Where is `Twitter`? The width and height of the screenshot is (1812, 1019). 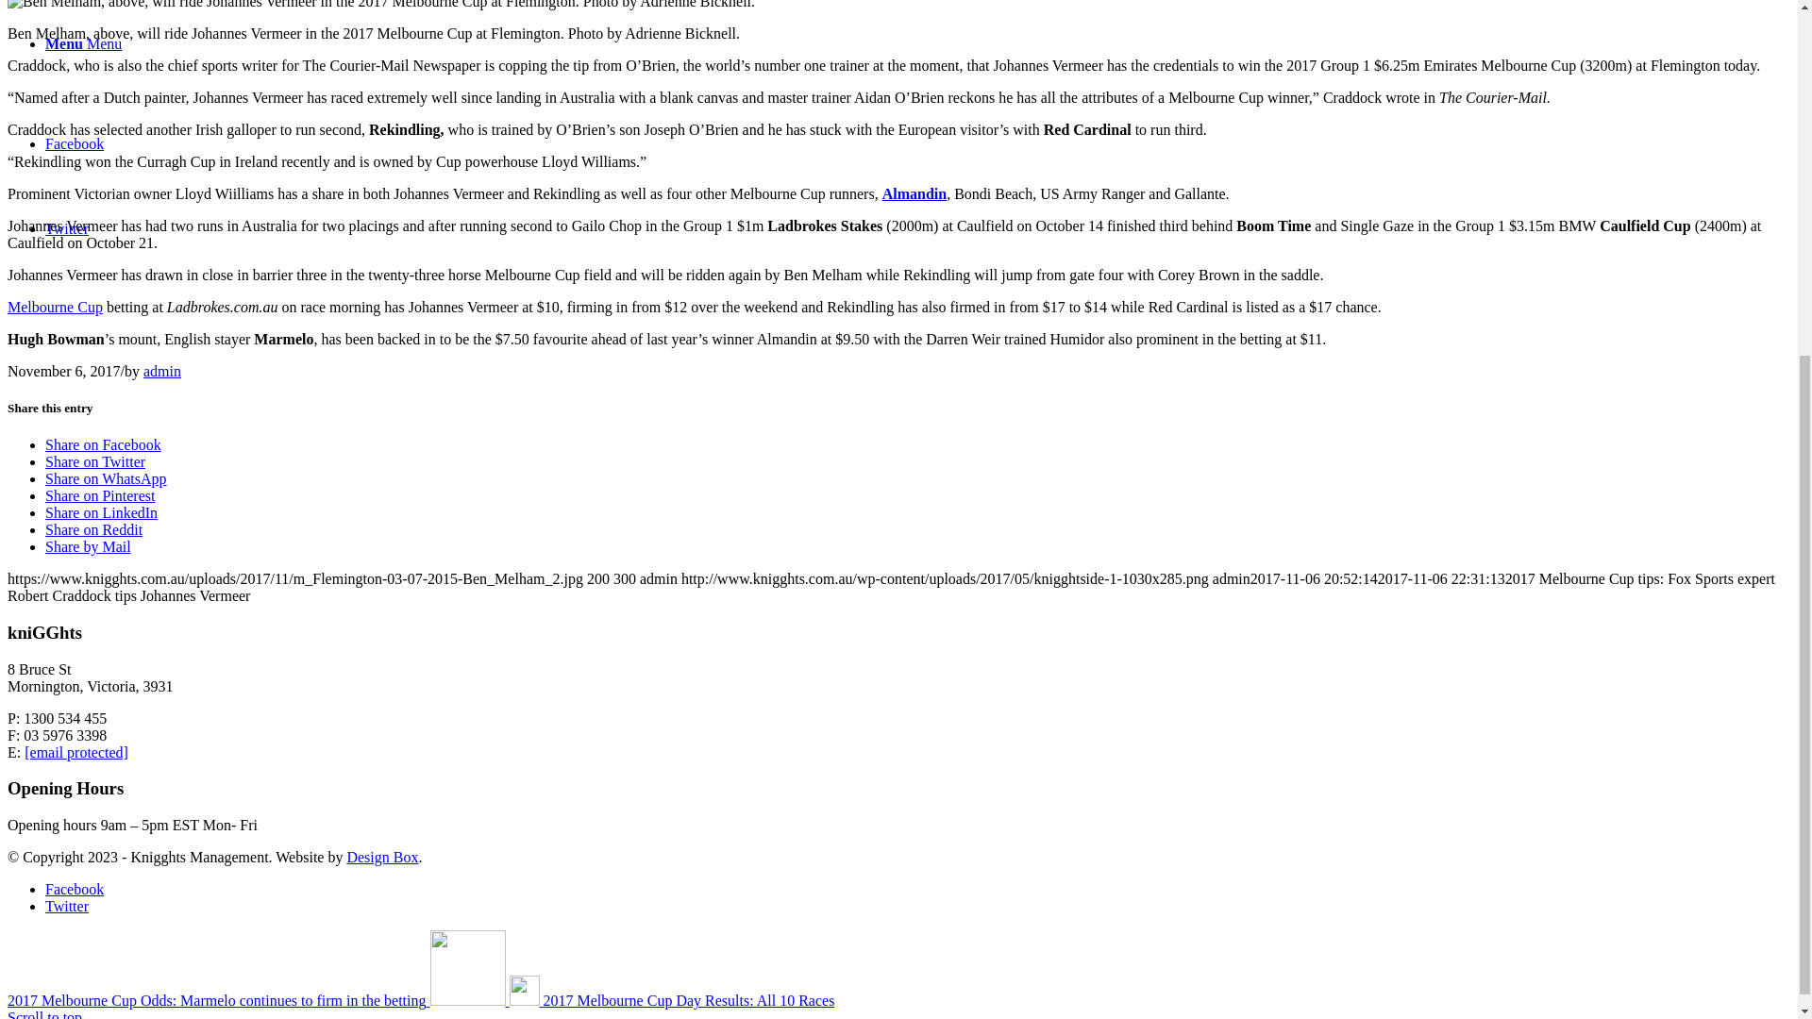
Twitter is located at coordinates (67, 906).